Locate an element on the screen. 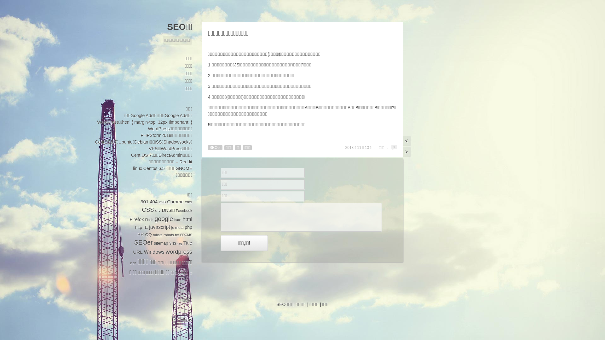 The width and height of the screenshot is (605, 340). SDCMS is located at coordinates (186, 235).